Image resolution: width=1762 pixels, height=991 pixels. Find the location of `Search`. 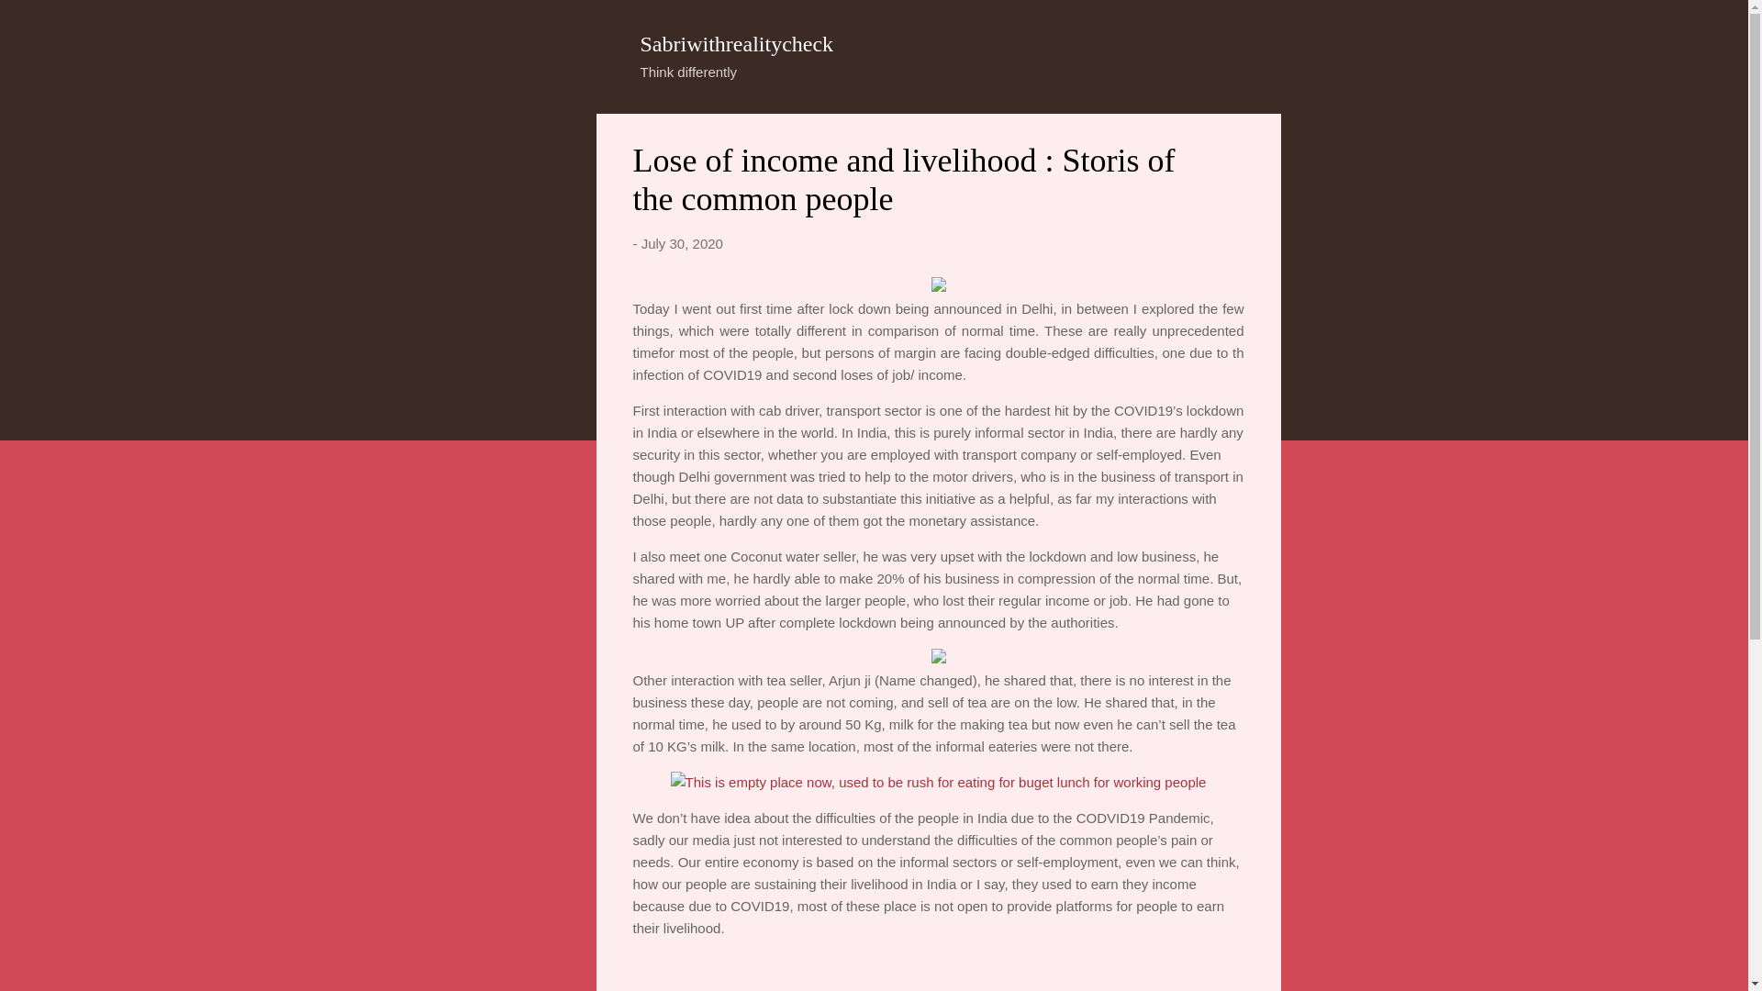

Search is located at coordinates (36, 22).